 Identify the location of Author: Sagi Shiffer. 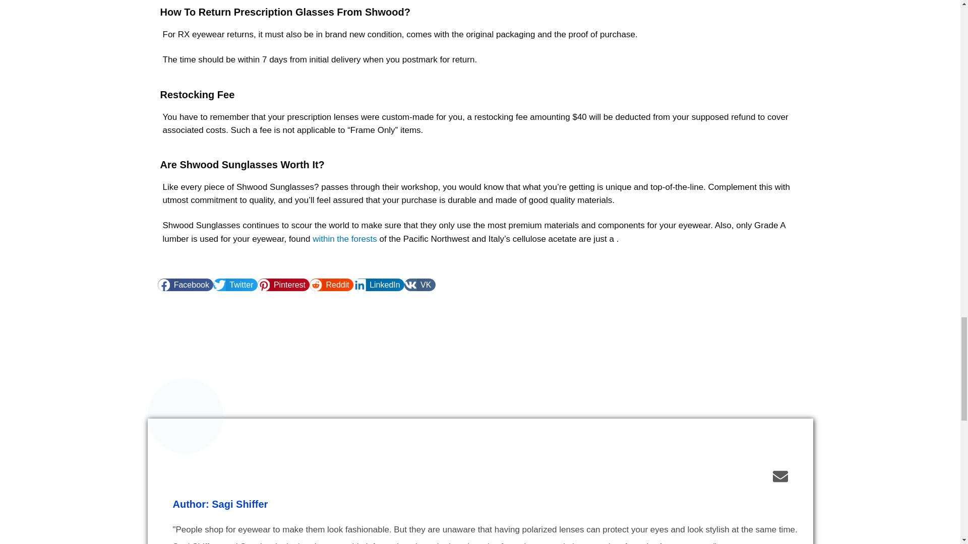
(220, 504).